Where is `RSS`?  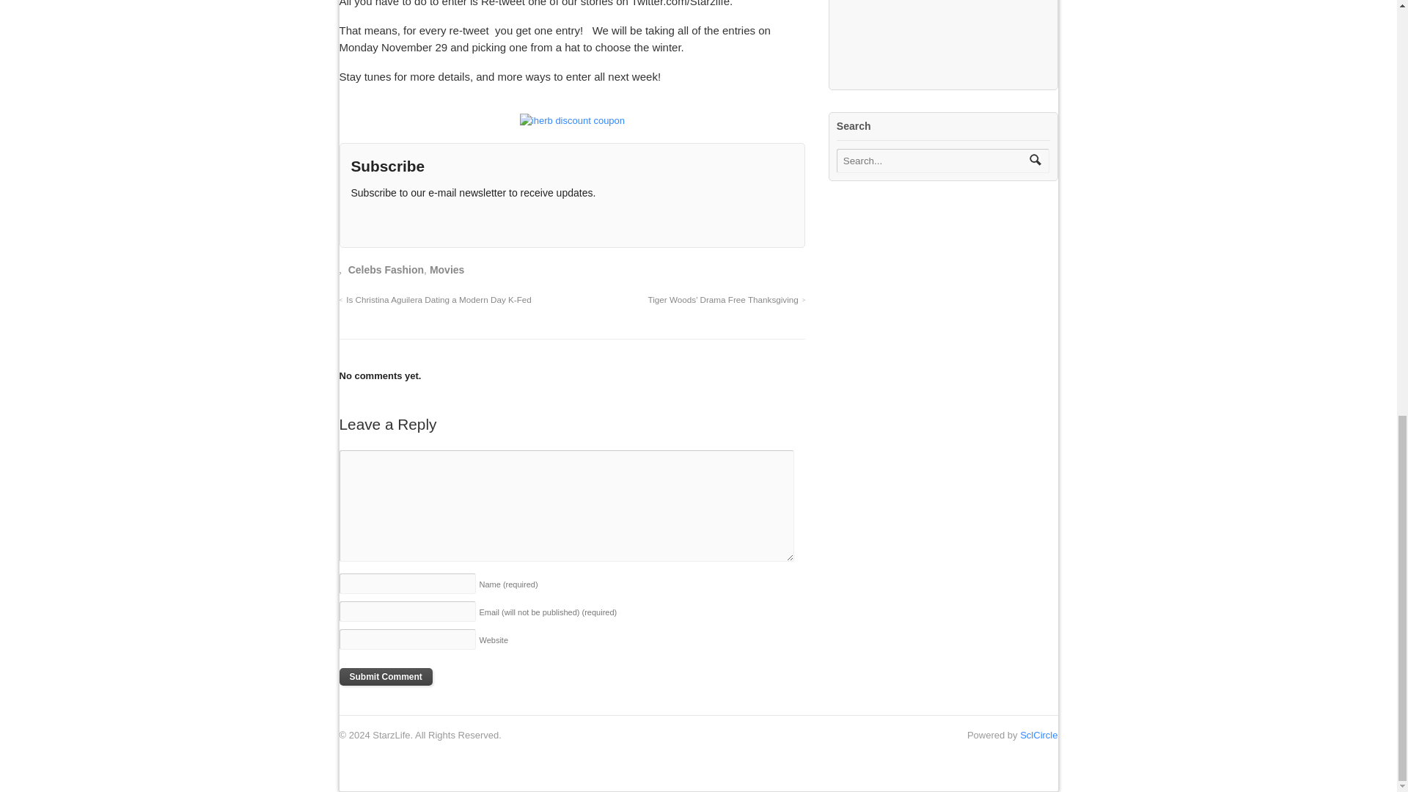
RSS is located at coordinates (362, 221).